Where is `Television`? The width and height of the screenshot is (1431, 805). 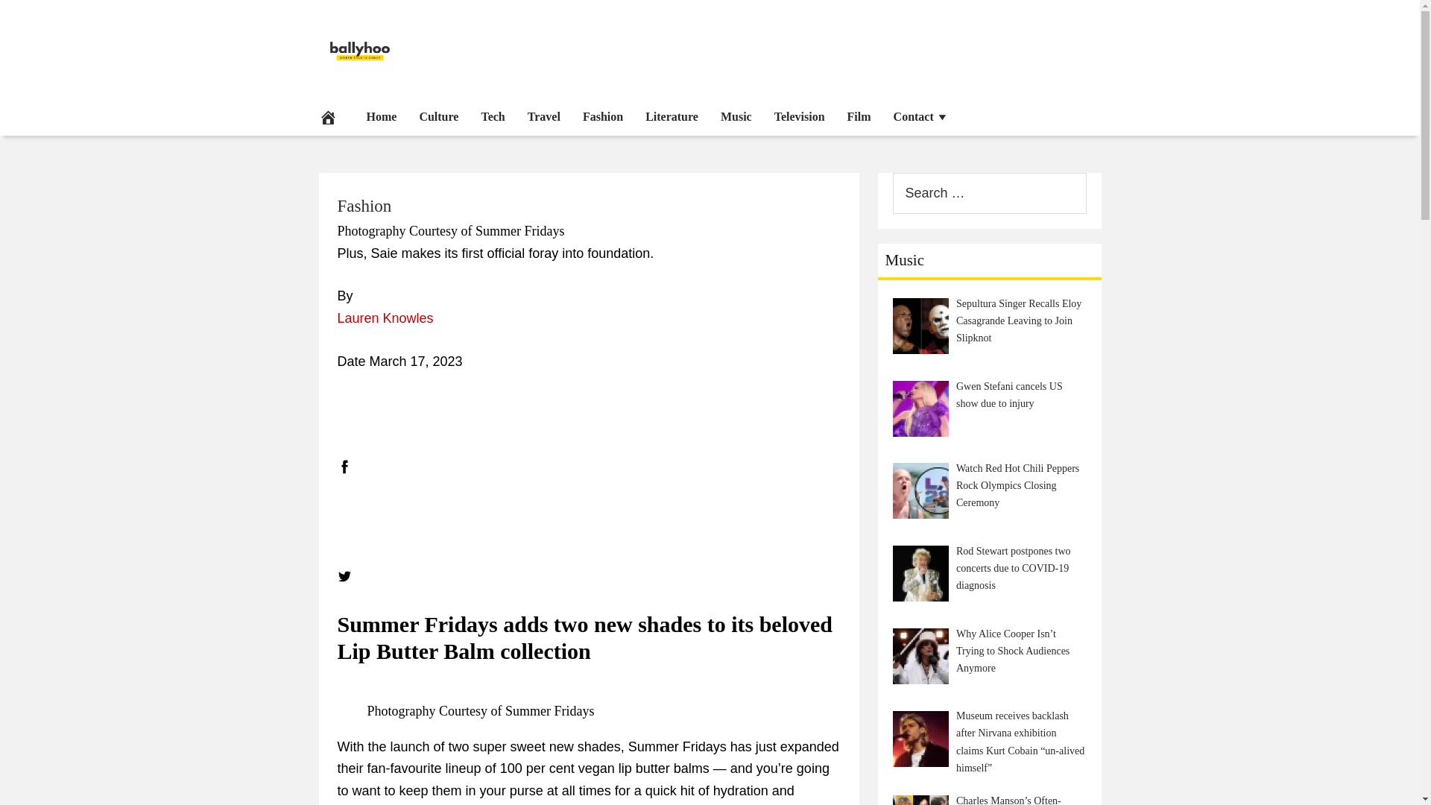
Television is located at coordinates (799, 116).